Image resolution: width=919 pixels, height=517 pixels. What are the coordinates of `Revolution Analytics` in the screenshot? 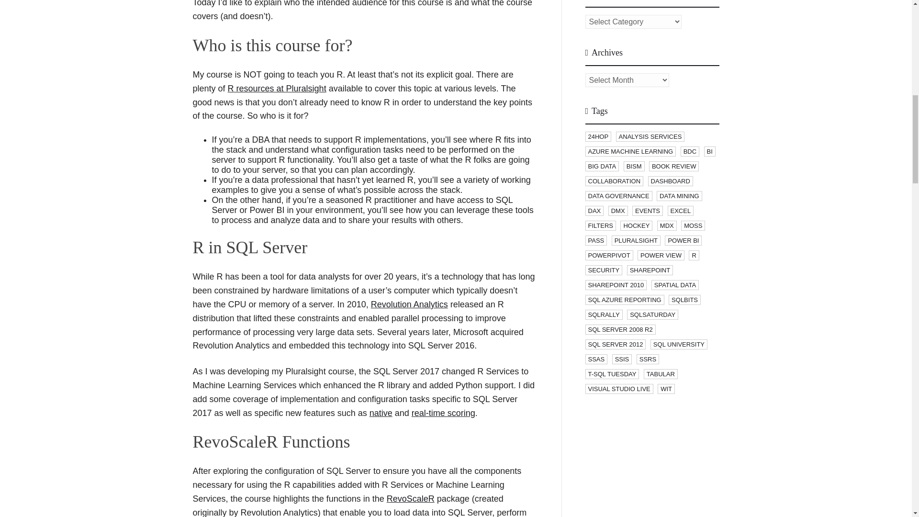 It's located at (410, 304).